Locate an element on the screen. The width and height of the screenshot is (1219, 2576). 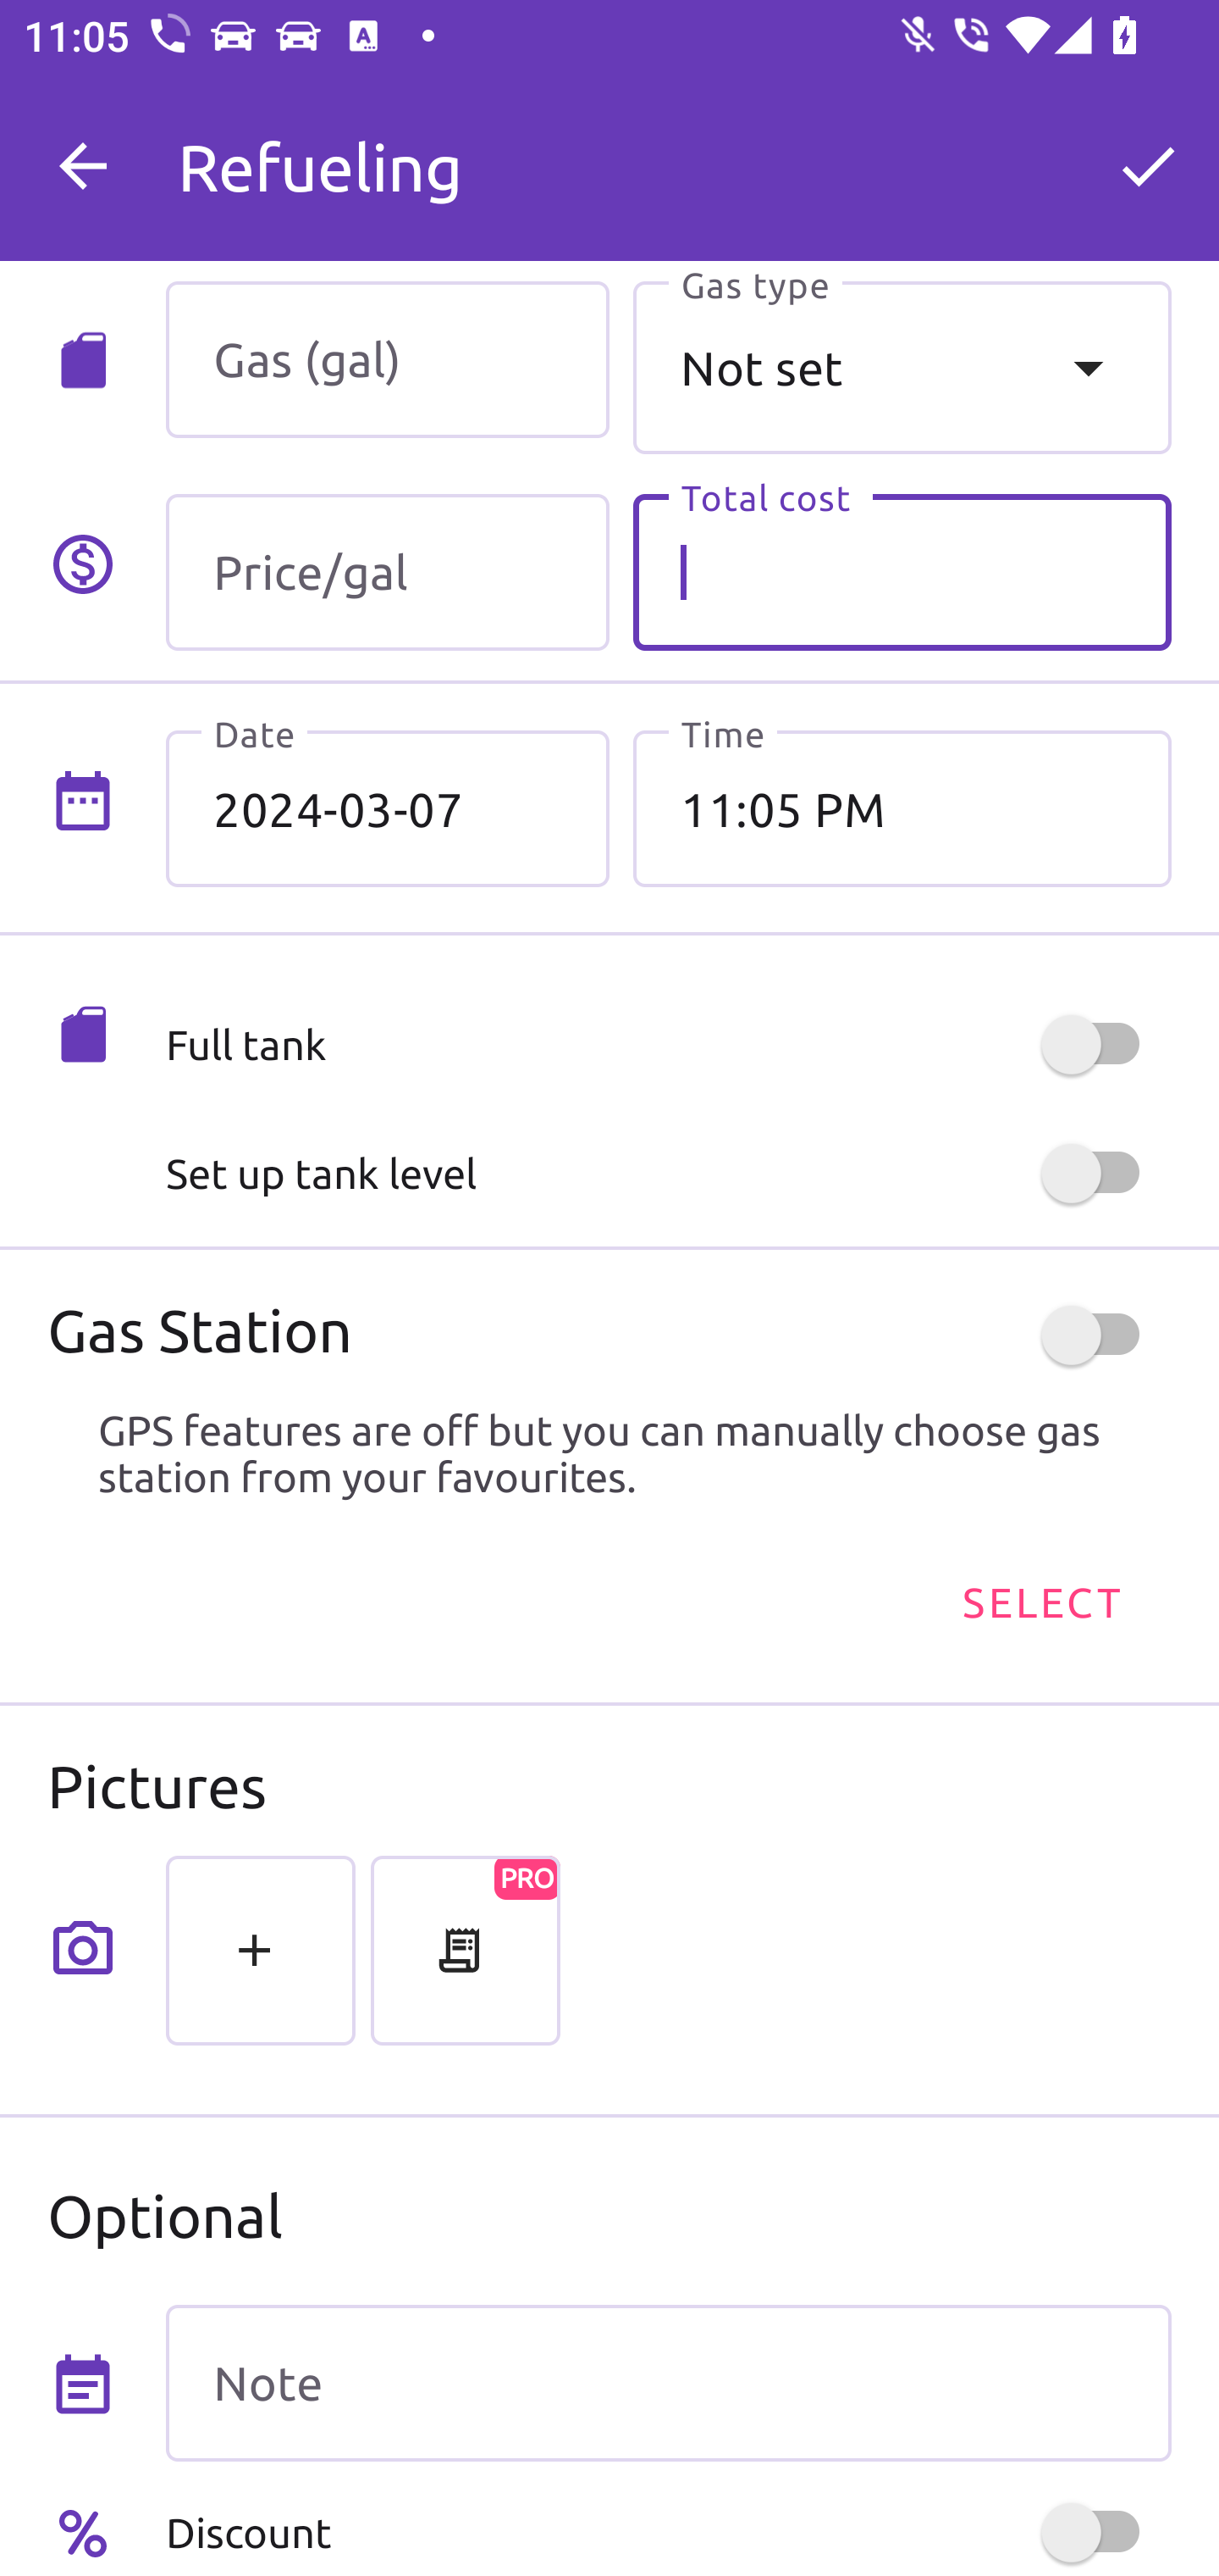
Full tank is located at coordinates (668, 1044).